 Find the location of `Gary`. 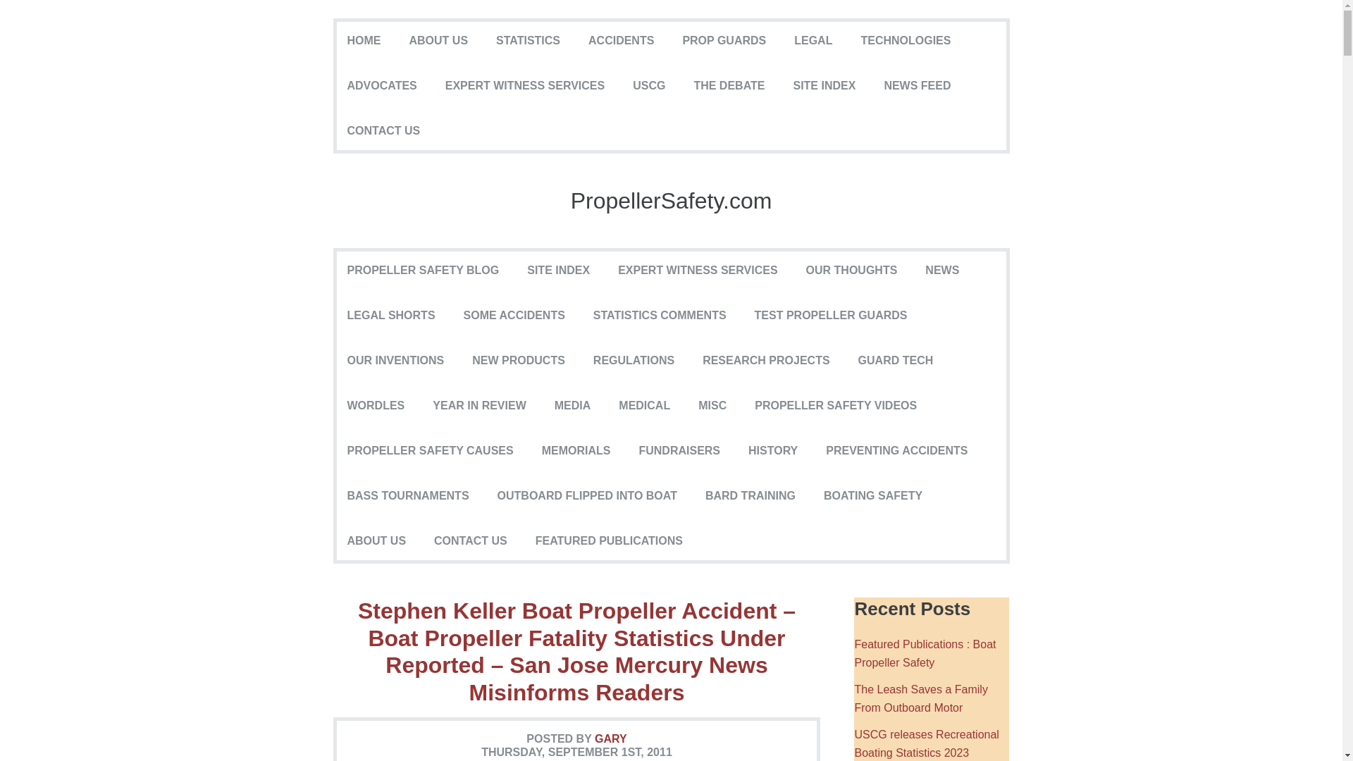

Gary is located at coordinates (611, 738).